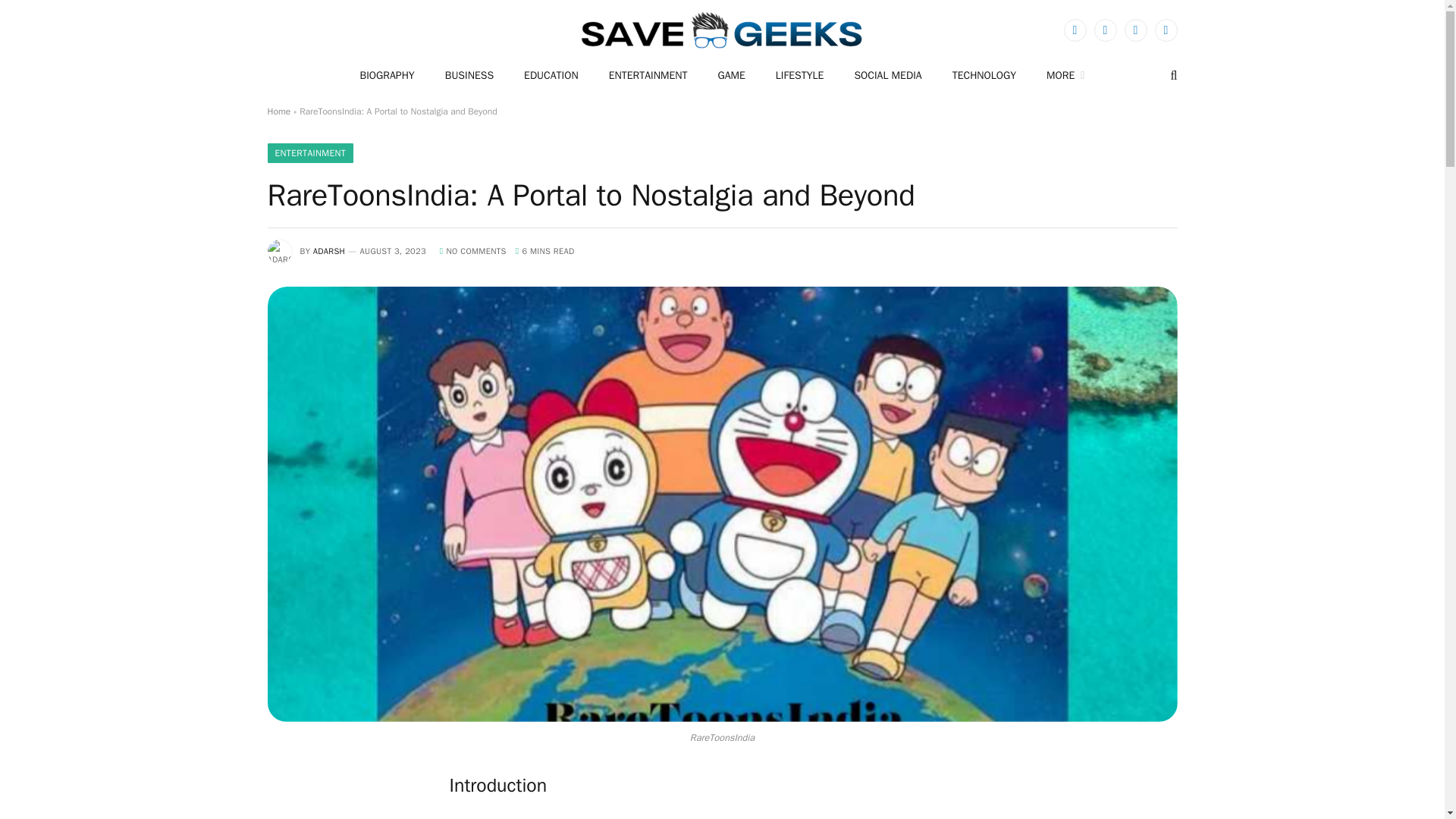 The height and width of the screenshot is (819, 1456). Describe the element at coordinates (551, 75) in the screenshot. I see `EDUCATION` at that location.